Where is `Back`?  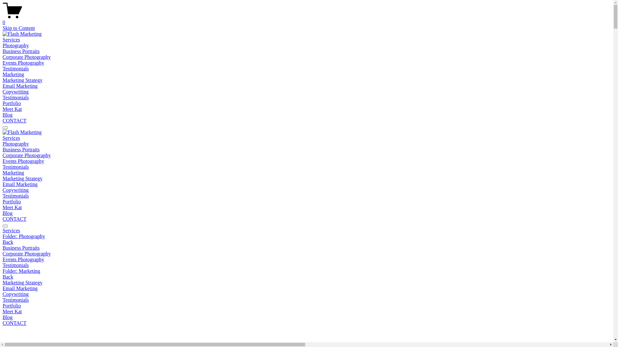 Back is located at coordinates (8, 242).